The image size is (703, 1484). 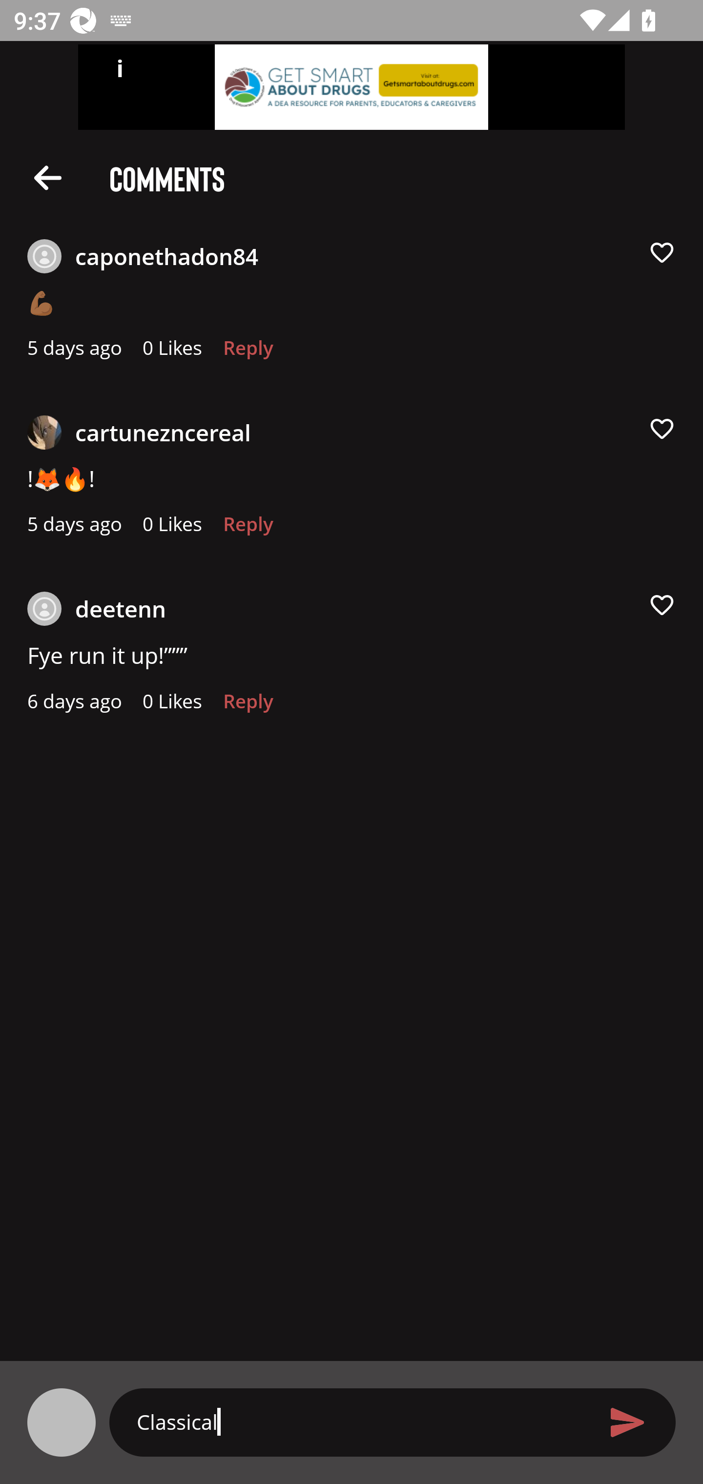 What do you see at coordinates (248, 353) in the screenshot?
I see `Reply` at bounding box center [248, 353].